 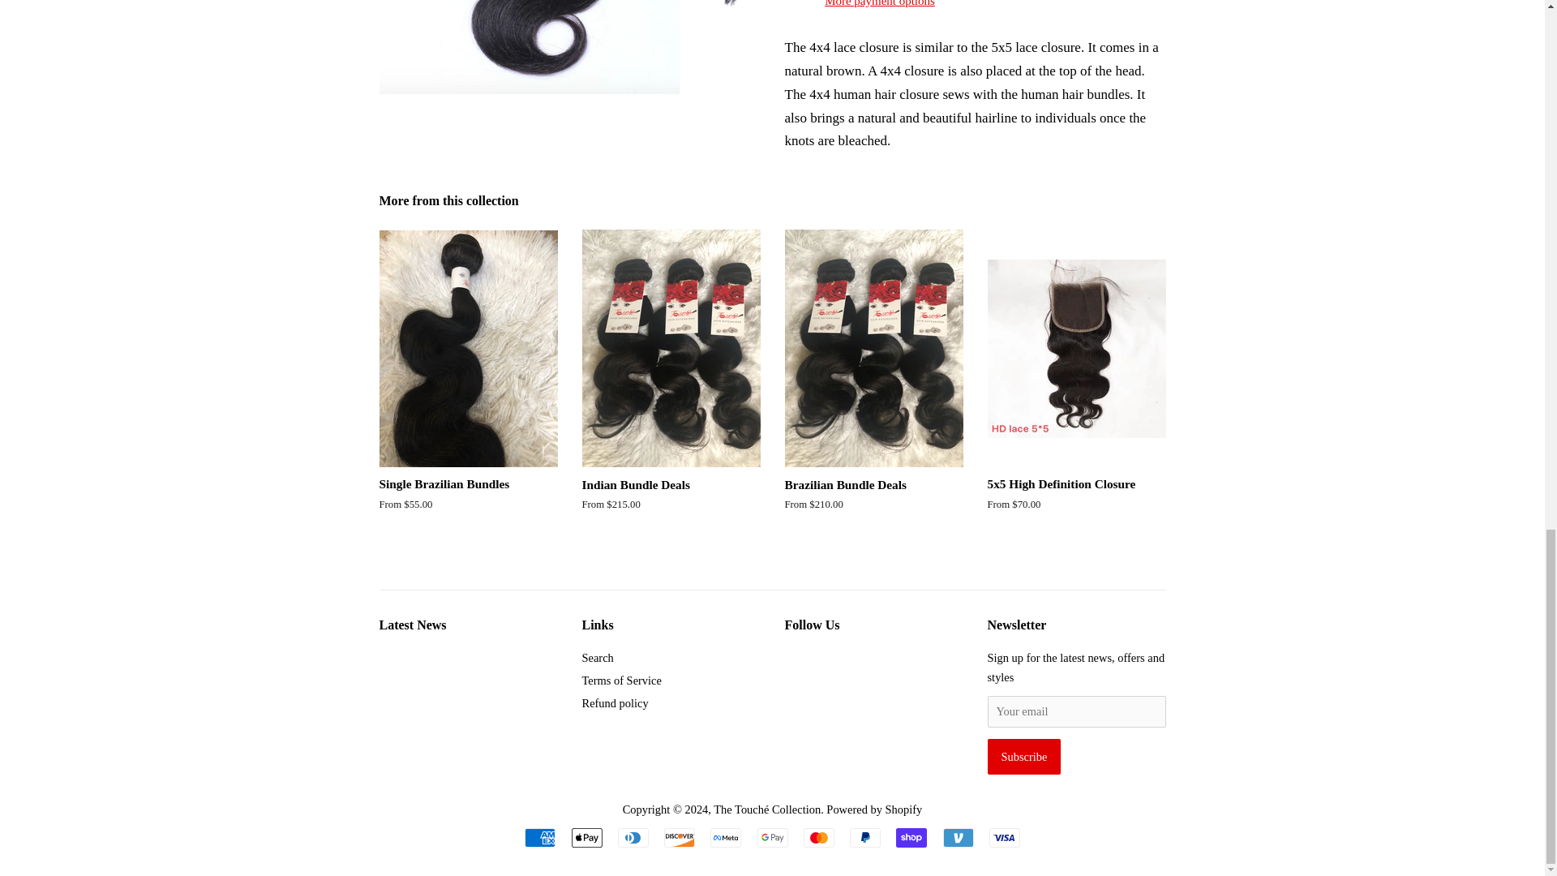 What do you see at coordinates (725, 837) in the screenshot?
I see `Meta Pay` at bounding box center [725, 837].